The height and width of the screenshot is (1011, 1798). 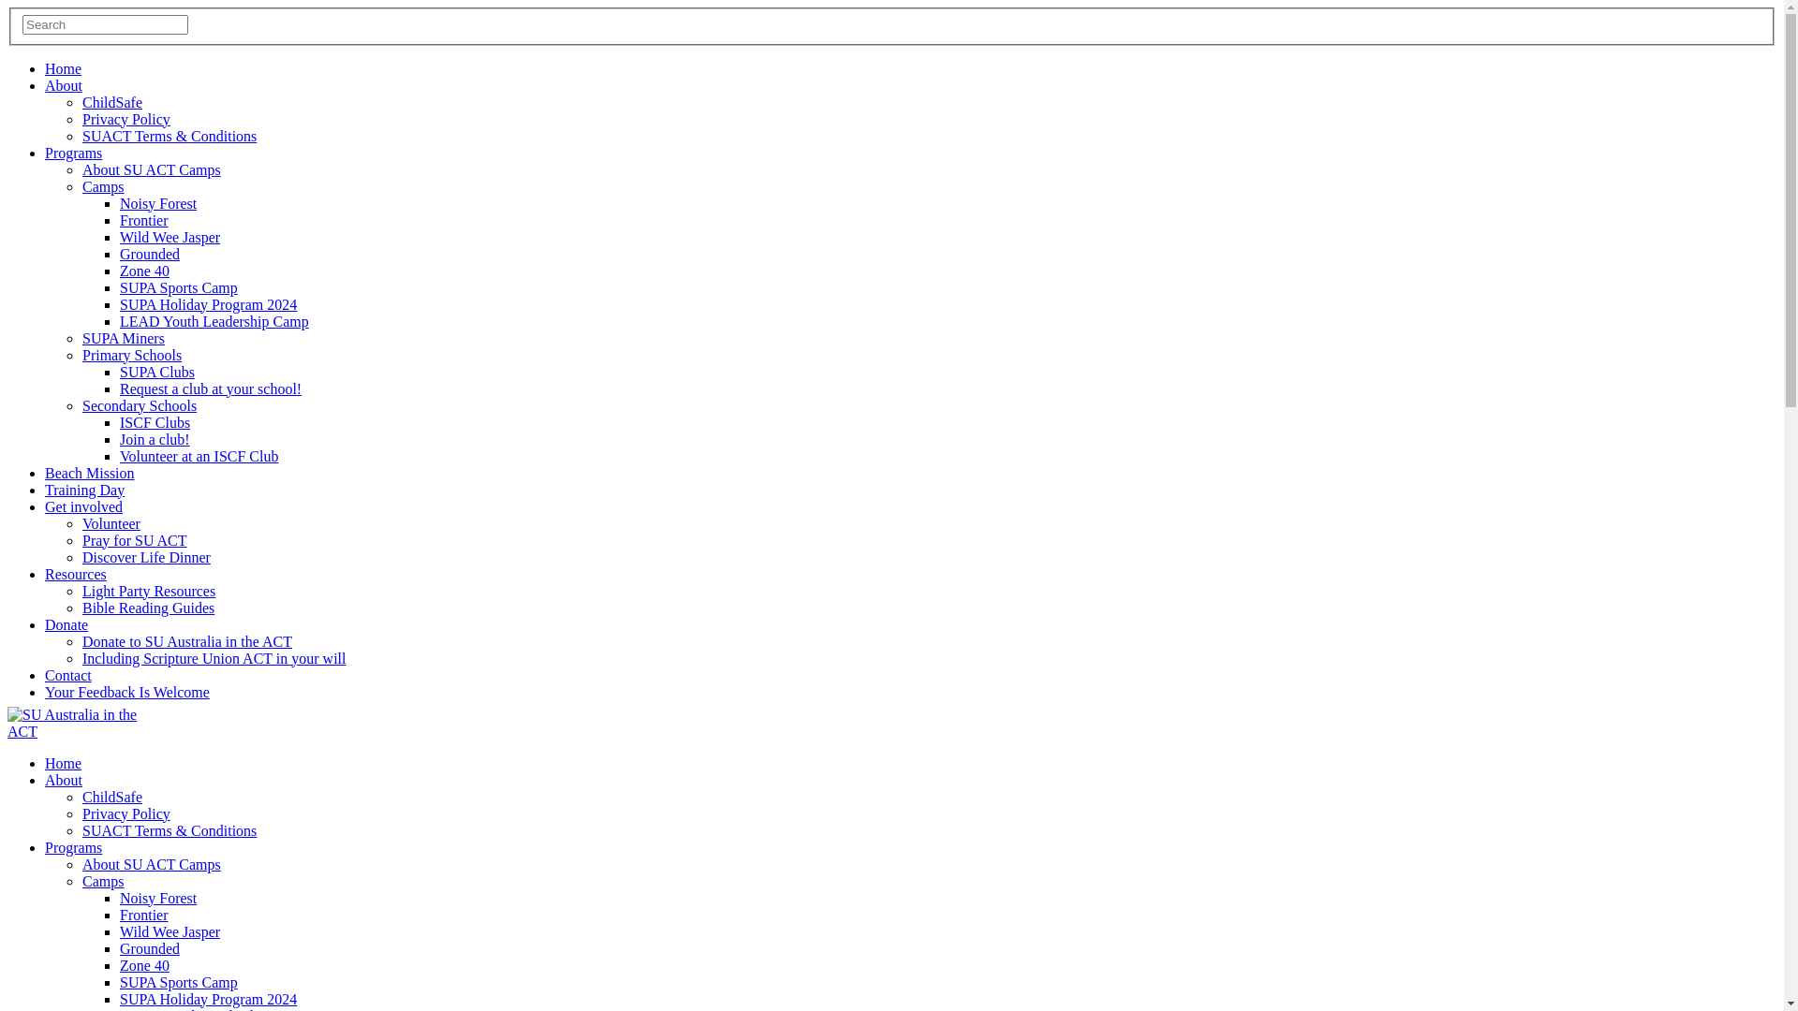 What do you see at coordinates (155, 440) in the screenshot?
I see `Join a club!` at bounding box center [155, 440].